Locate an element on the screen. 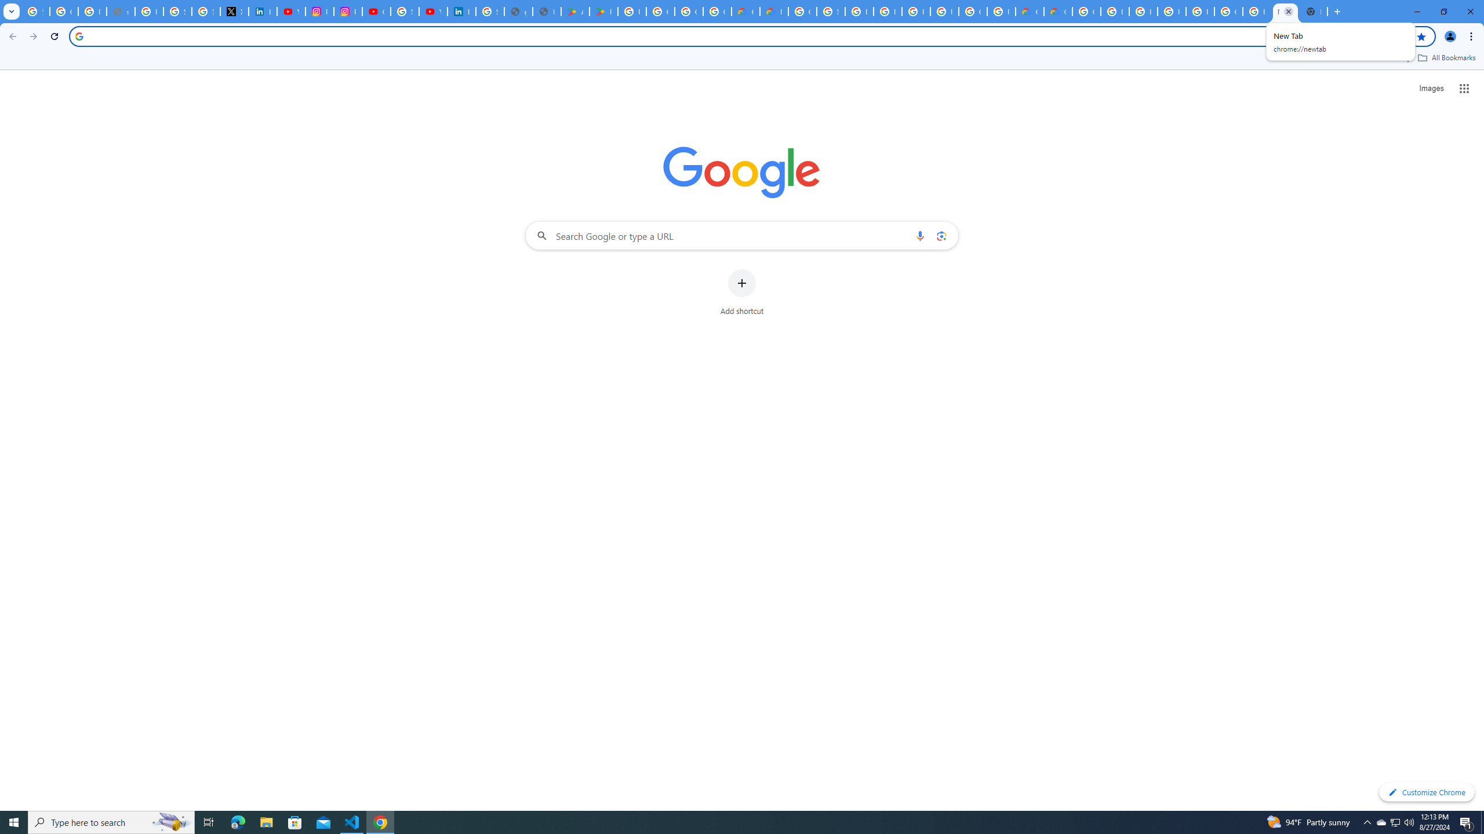 Image resolution: width=1484 pixels, height=834 pixels. Android Apps on Google Play is located at coordinates (576, 12).